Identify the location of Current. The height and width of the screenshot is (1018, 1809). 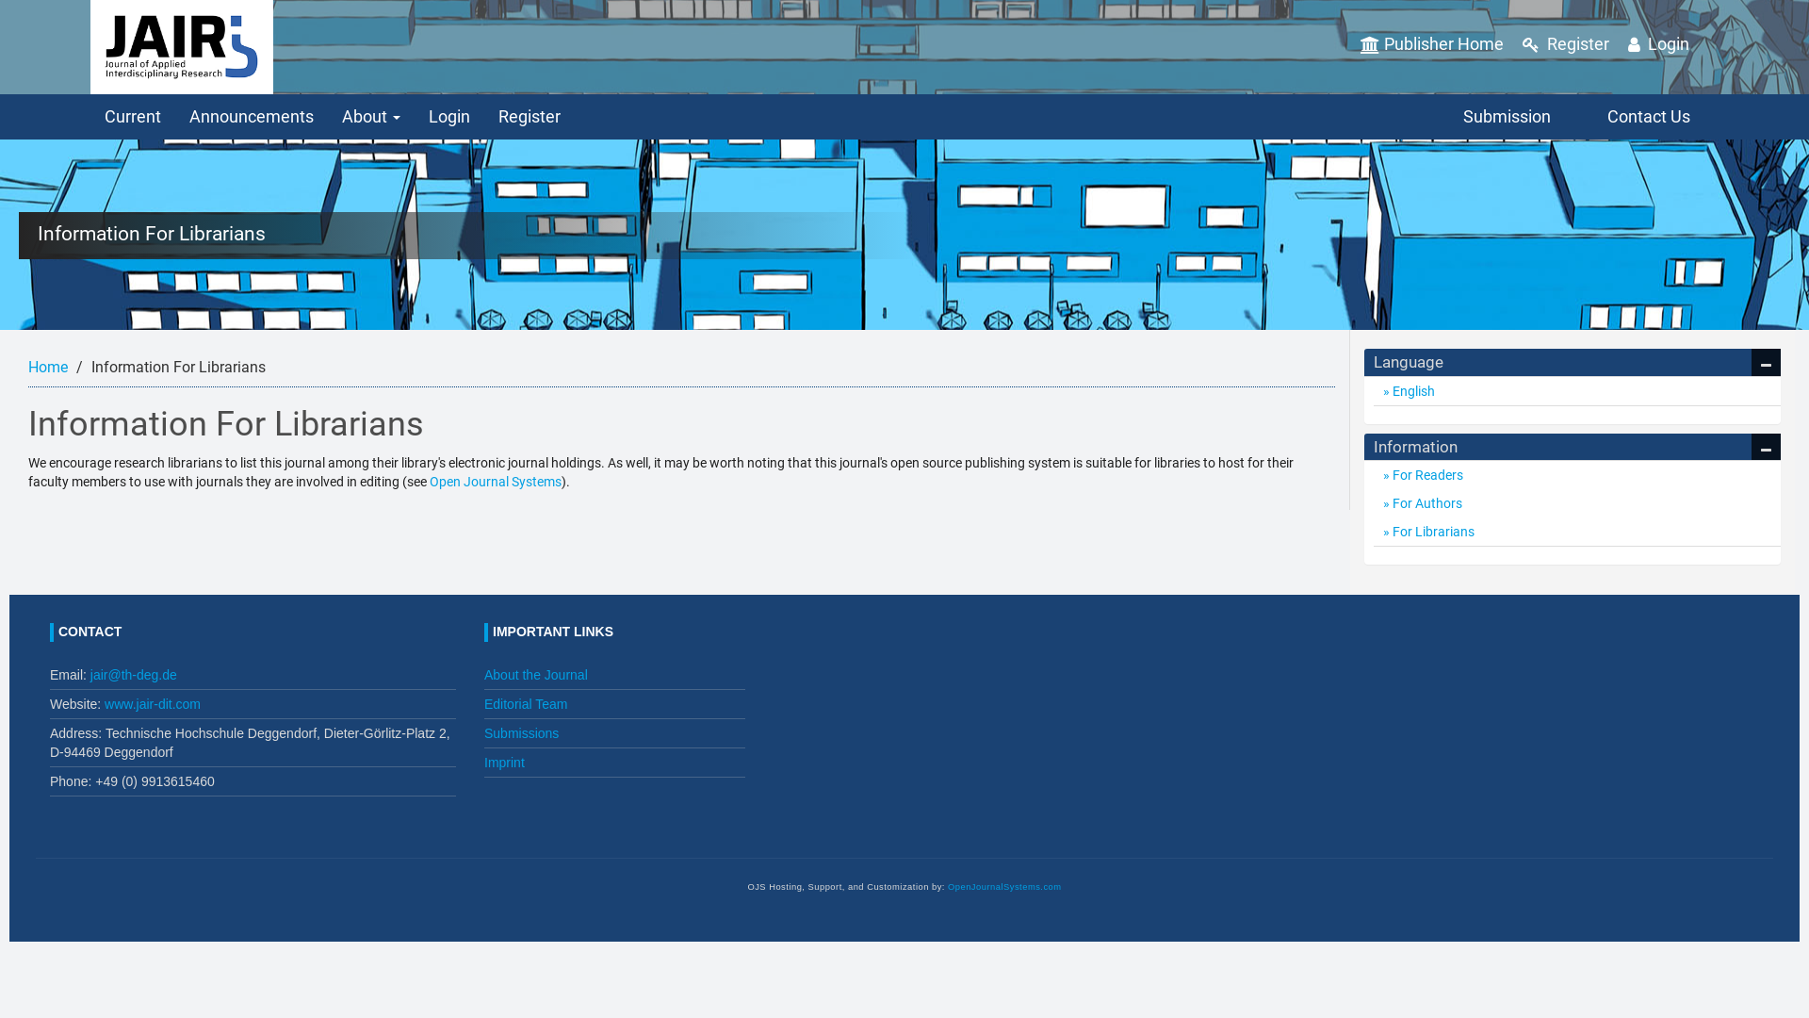
(133, 117).